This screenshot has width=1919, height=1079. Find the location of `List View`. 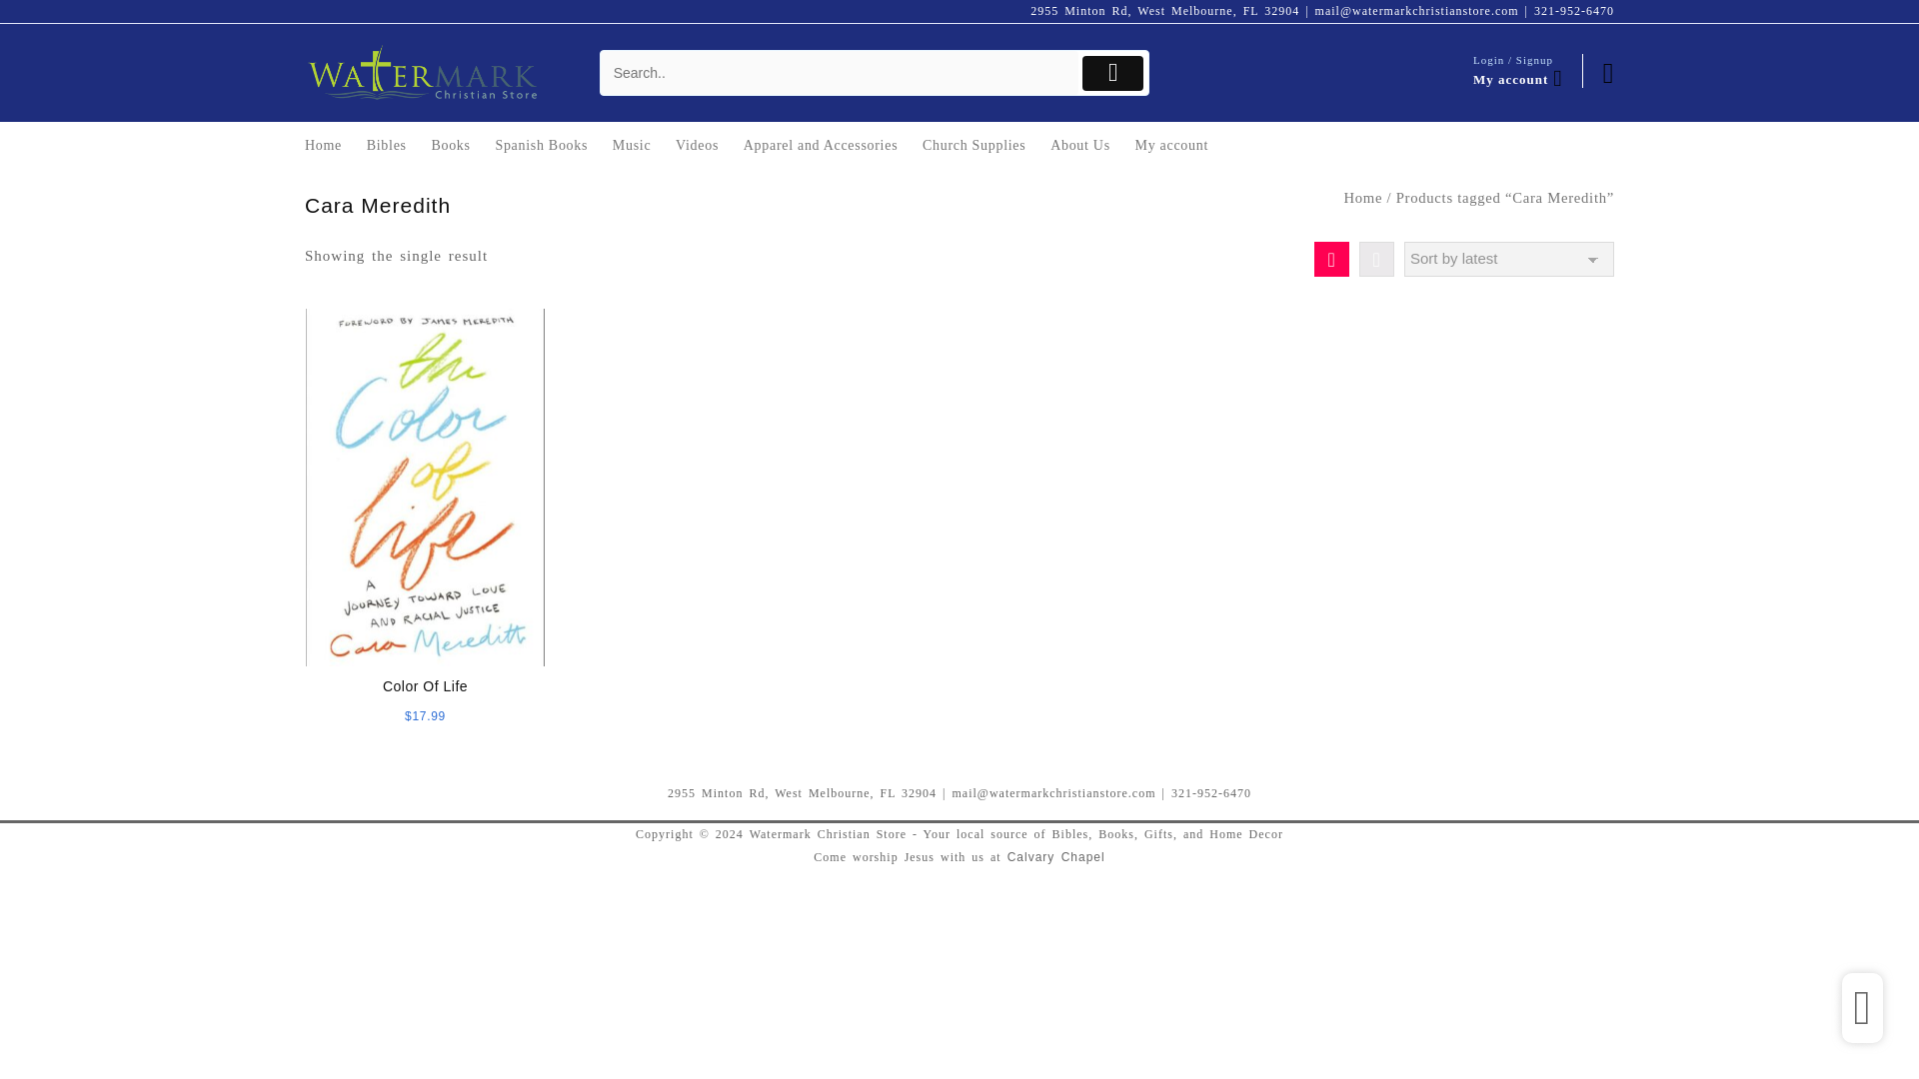

List View is located at coordinates (1376, 258).